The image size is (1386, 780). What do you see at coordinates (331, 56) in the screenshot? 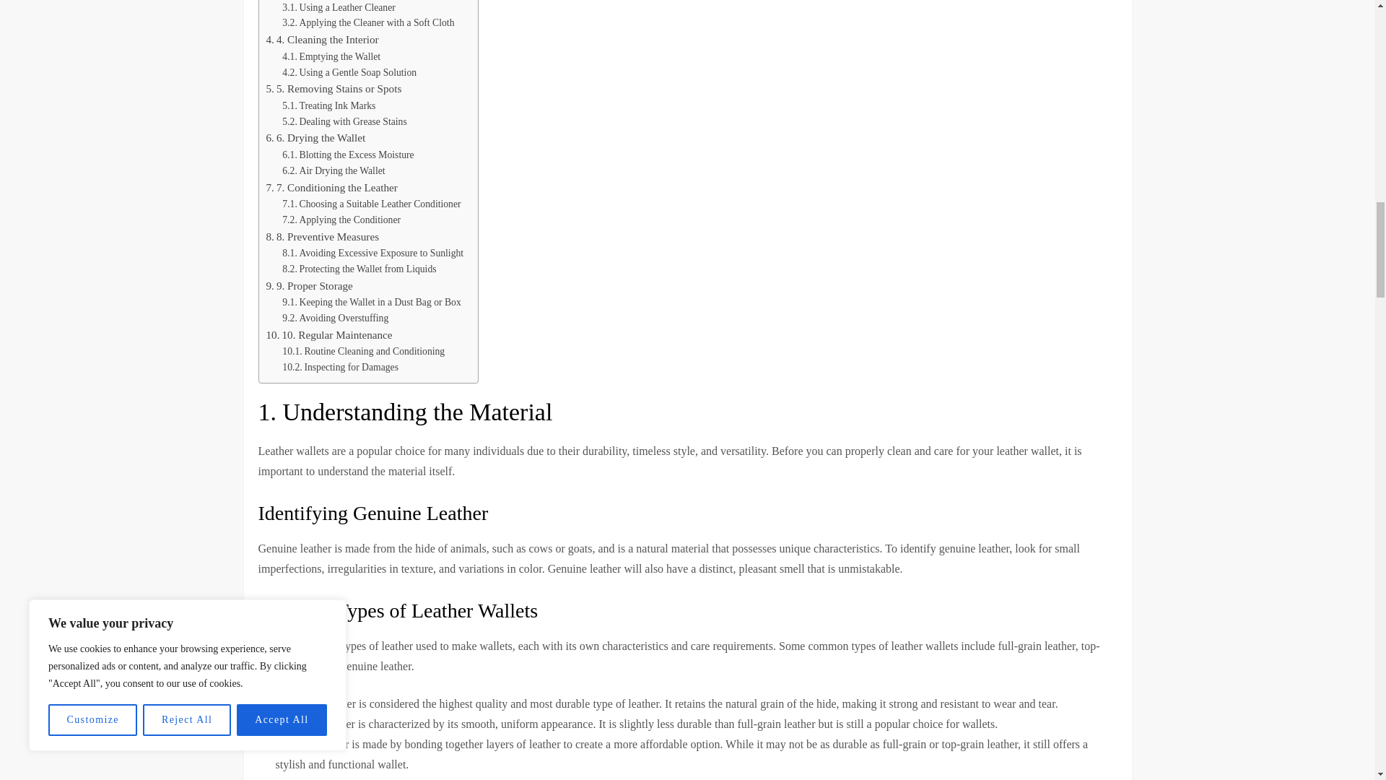
I see `Emptying the Wallet` at bounding box center [331, 56].